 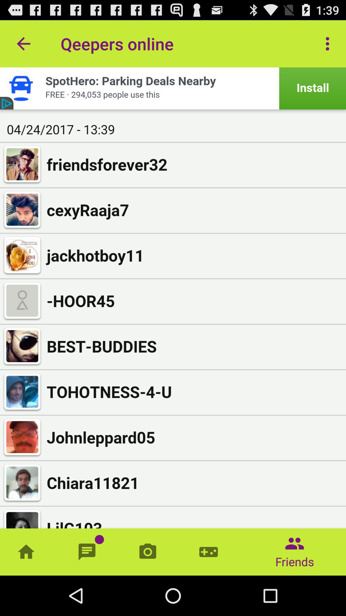 What do you see at coordinates (173, 89) in the screenshot?
I see `advertisement` at bounding box center [173, 89].